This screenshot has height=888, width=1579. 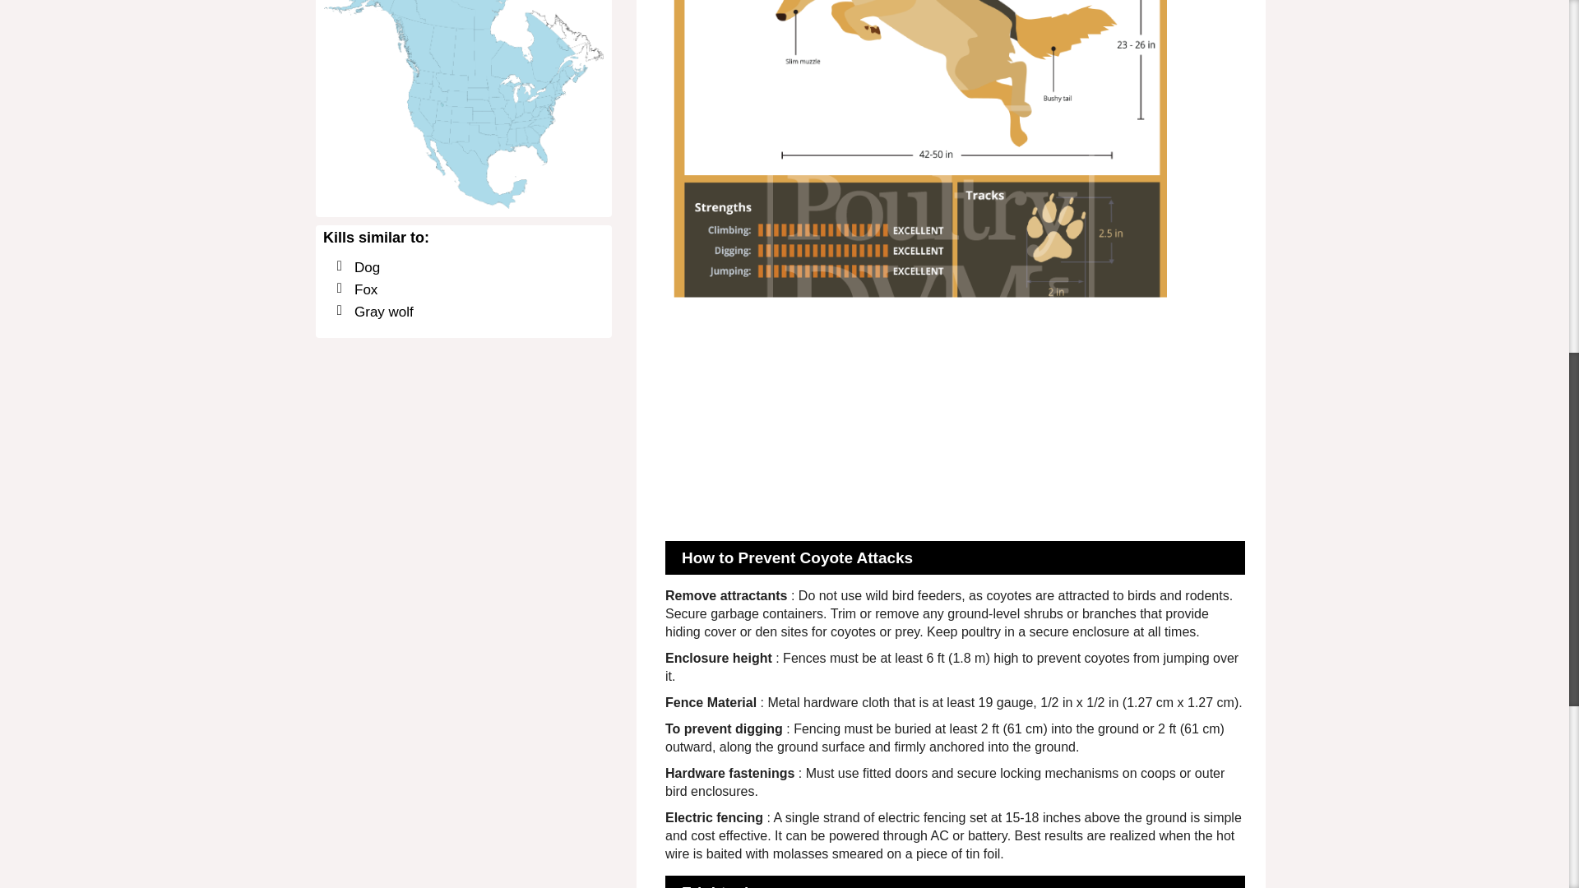 I want to click on Dog, so click(x=367, y=267).